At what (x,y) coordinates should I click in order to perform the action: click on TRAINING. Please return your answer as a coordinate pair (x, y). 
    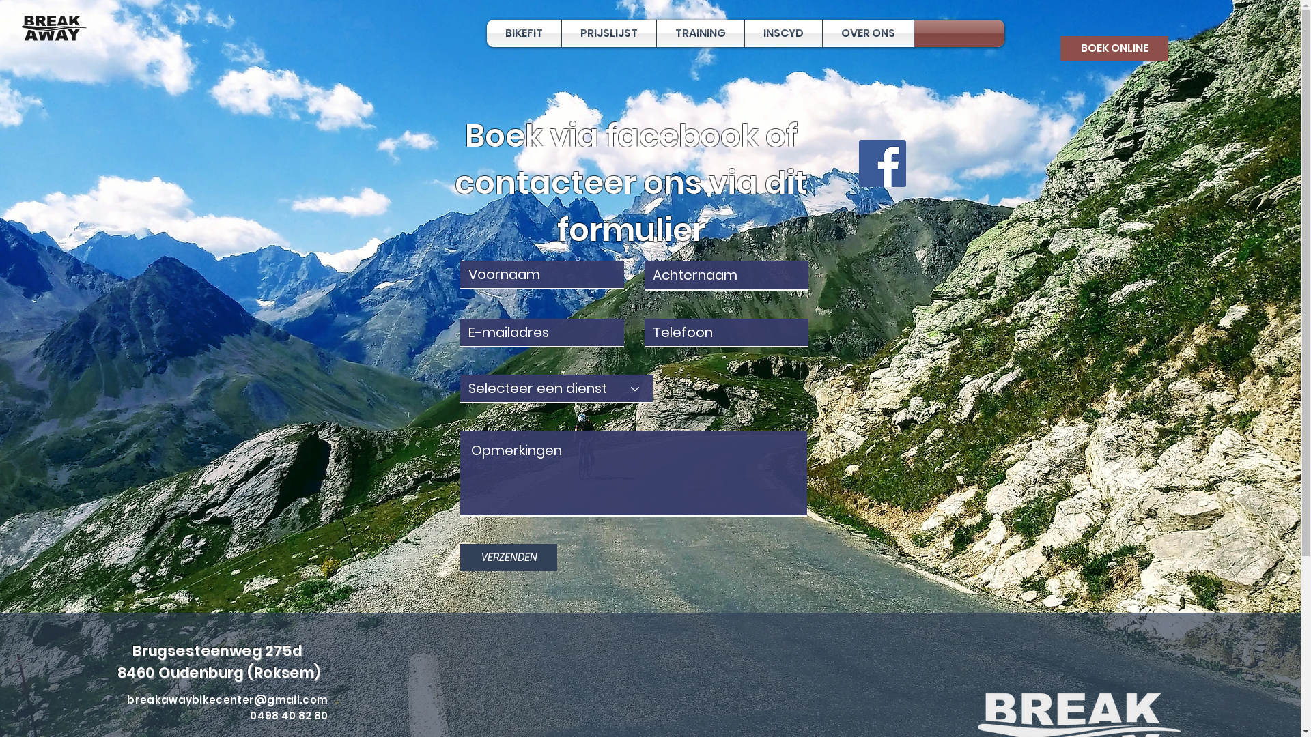
    Looking at the image, I should click on (701, 33).